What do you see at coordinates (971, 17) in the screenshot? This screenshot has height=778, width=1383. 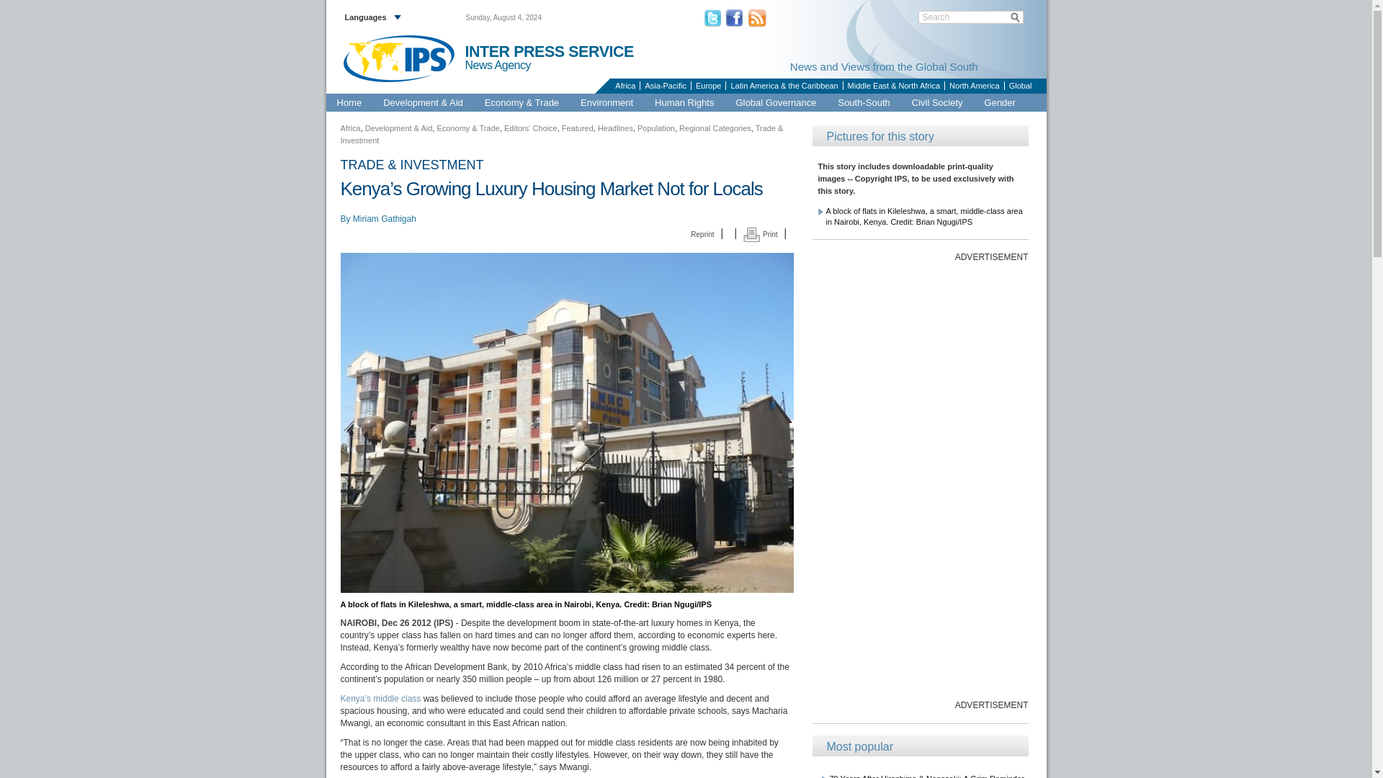 I see `Search` at bounding box center [971, 17].